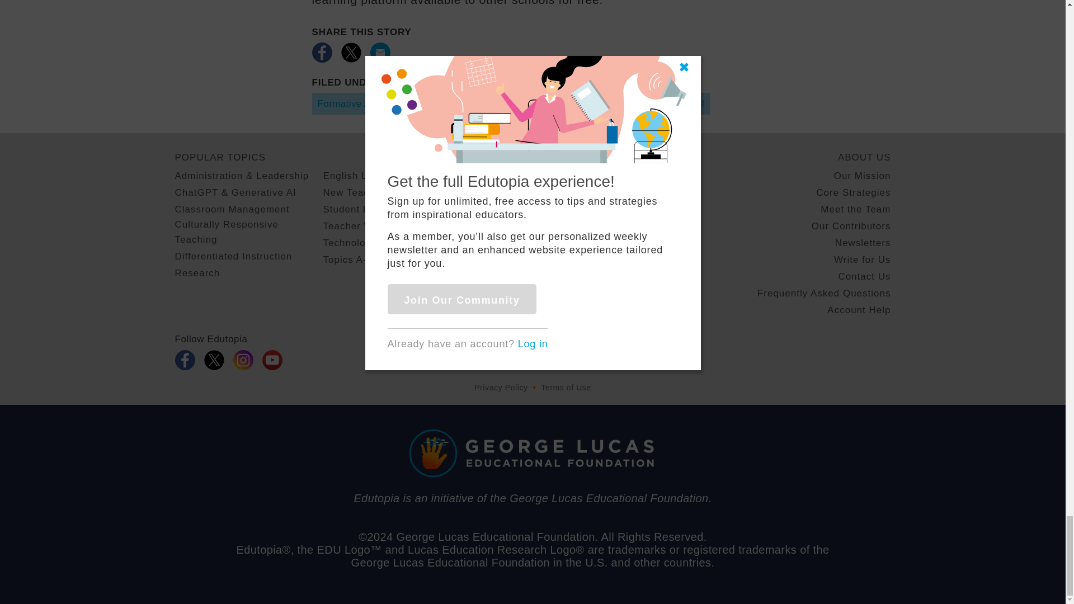 This screenshot has width=1074, height=604. I want to click on Formative Assessment, so click(368, 104).